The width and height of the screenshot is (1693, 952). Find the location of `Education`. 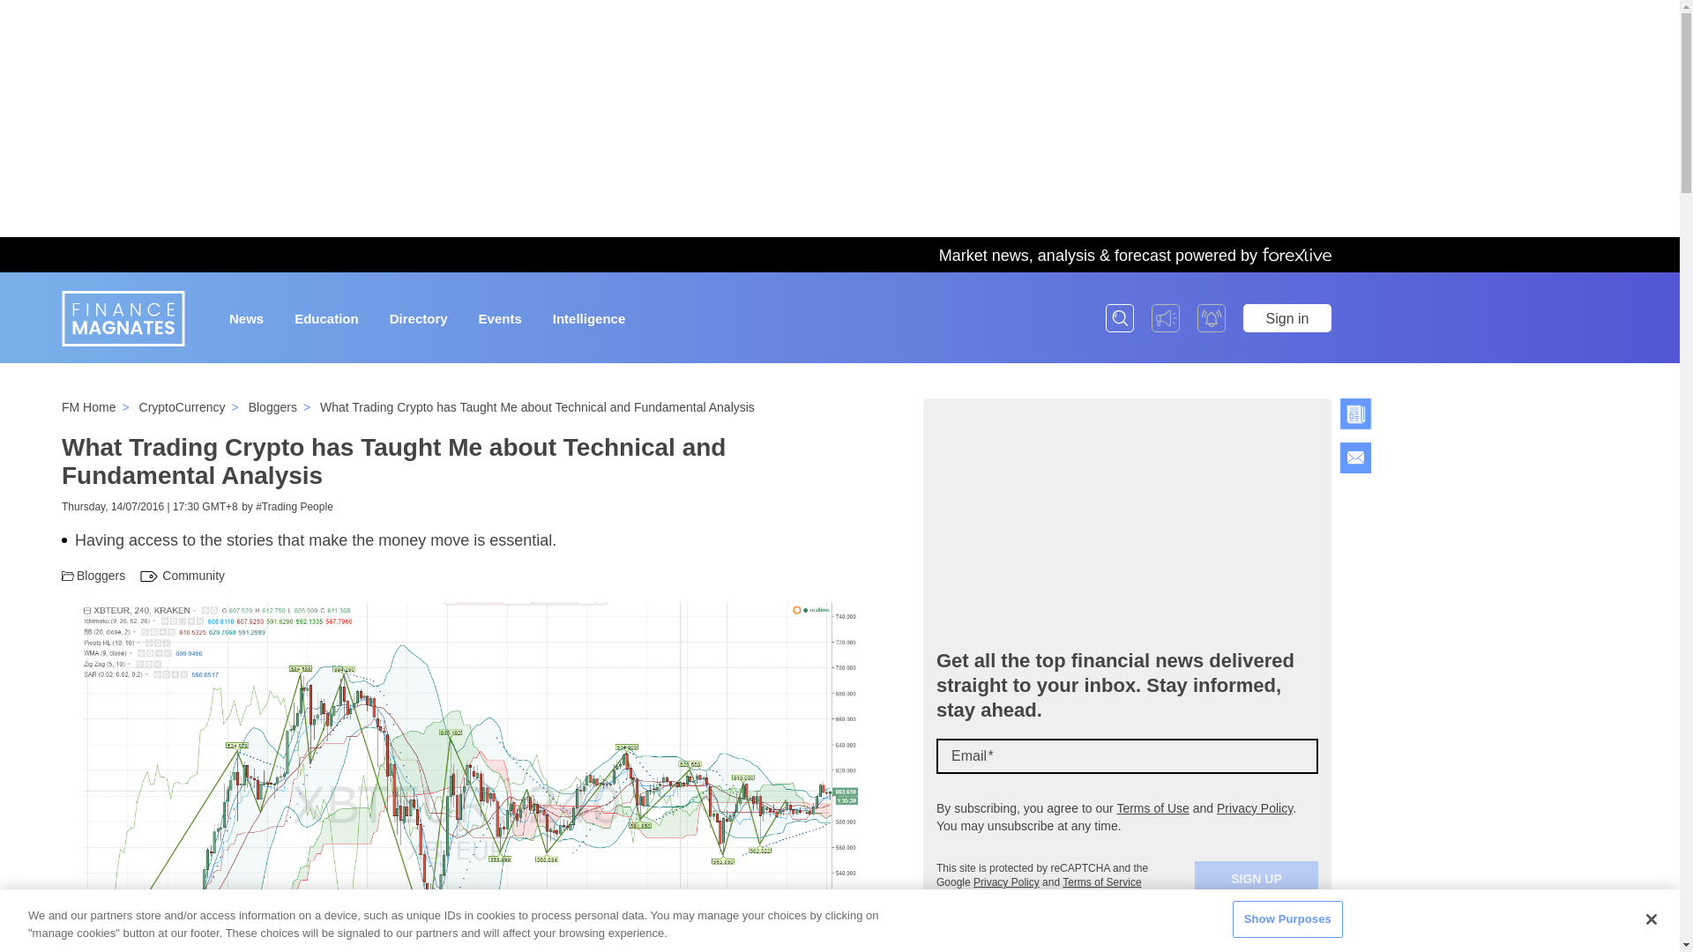

Education is located at coordinates (326, 317).